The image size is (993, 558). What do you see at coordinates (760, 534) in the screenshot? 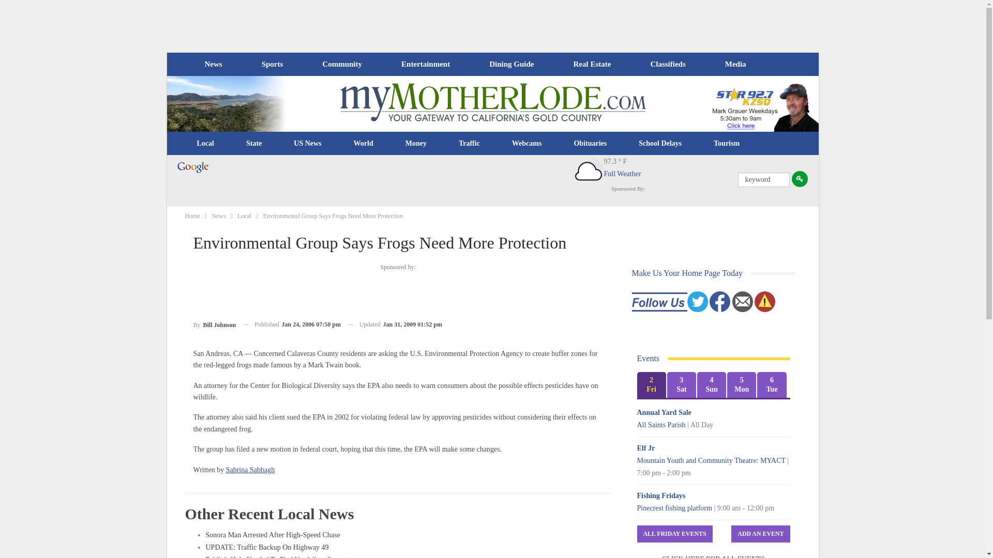
I see `Add An Event` at bounding box center [760, 534].